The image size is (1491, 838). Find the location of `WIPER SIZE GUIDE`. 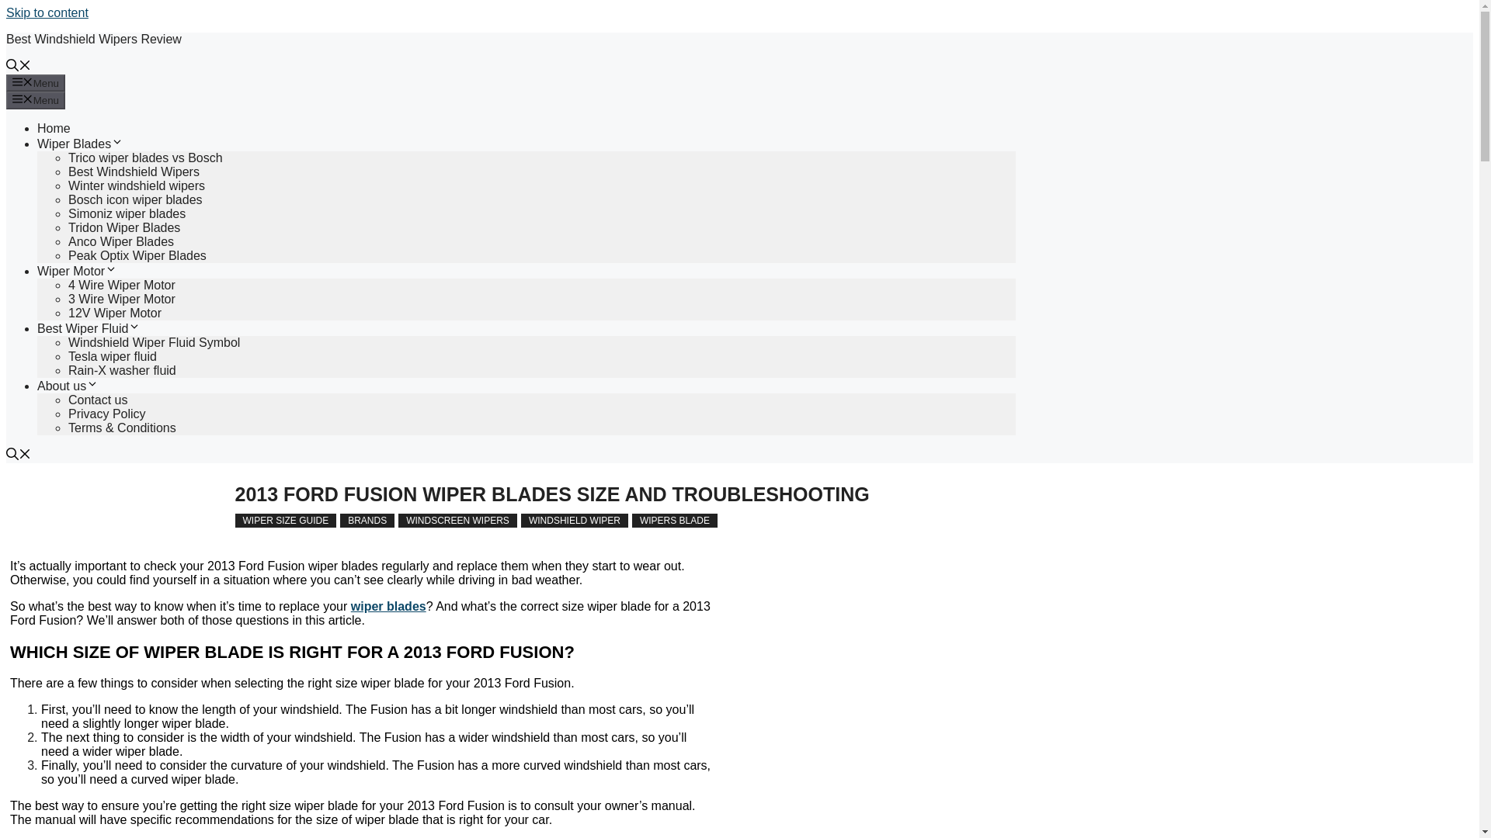

WIPER SIZE GUIDE is located at coordinates (285, 521).